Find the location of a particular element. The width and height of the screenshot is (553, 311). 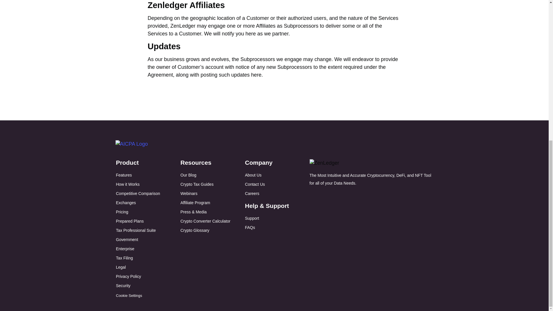

Competitive Comparison is located at coordinates (138, 194).